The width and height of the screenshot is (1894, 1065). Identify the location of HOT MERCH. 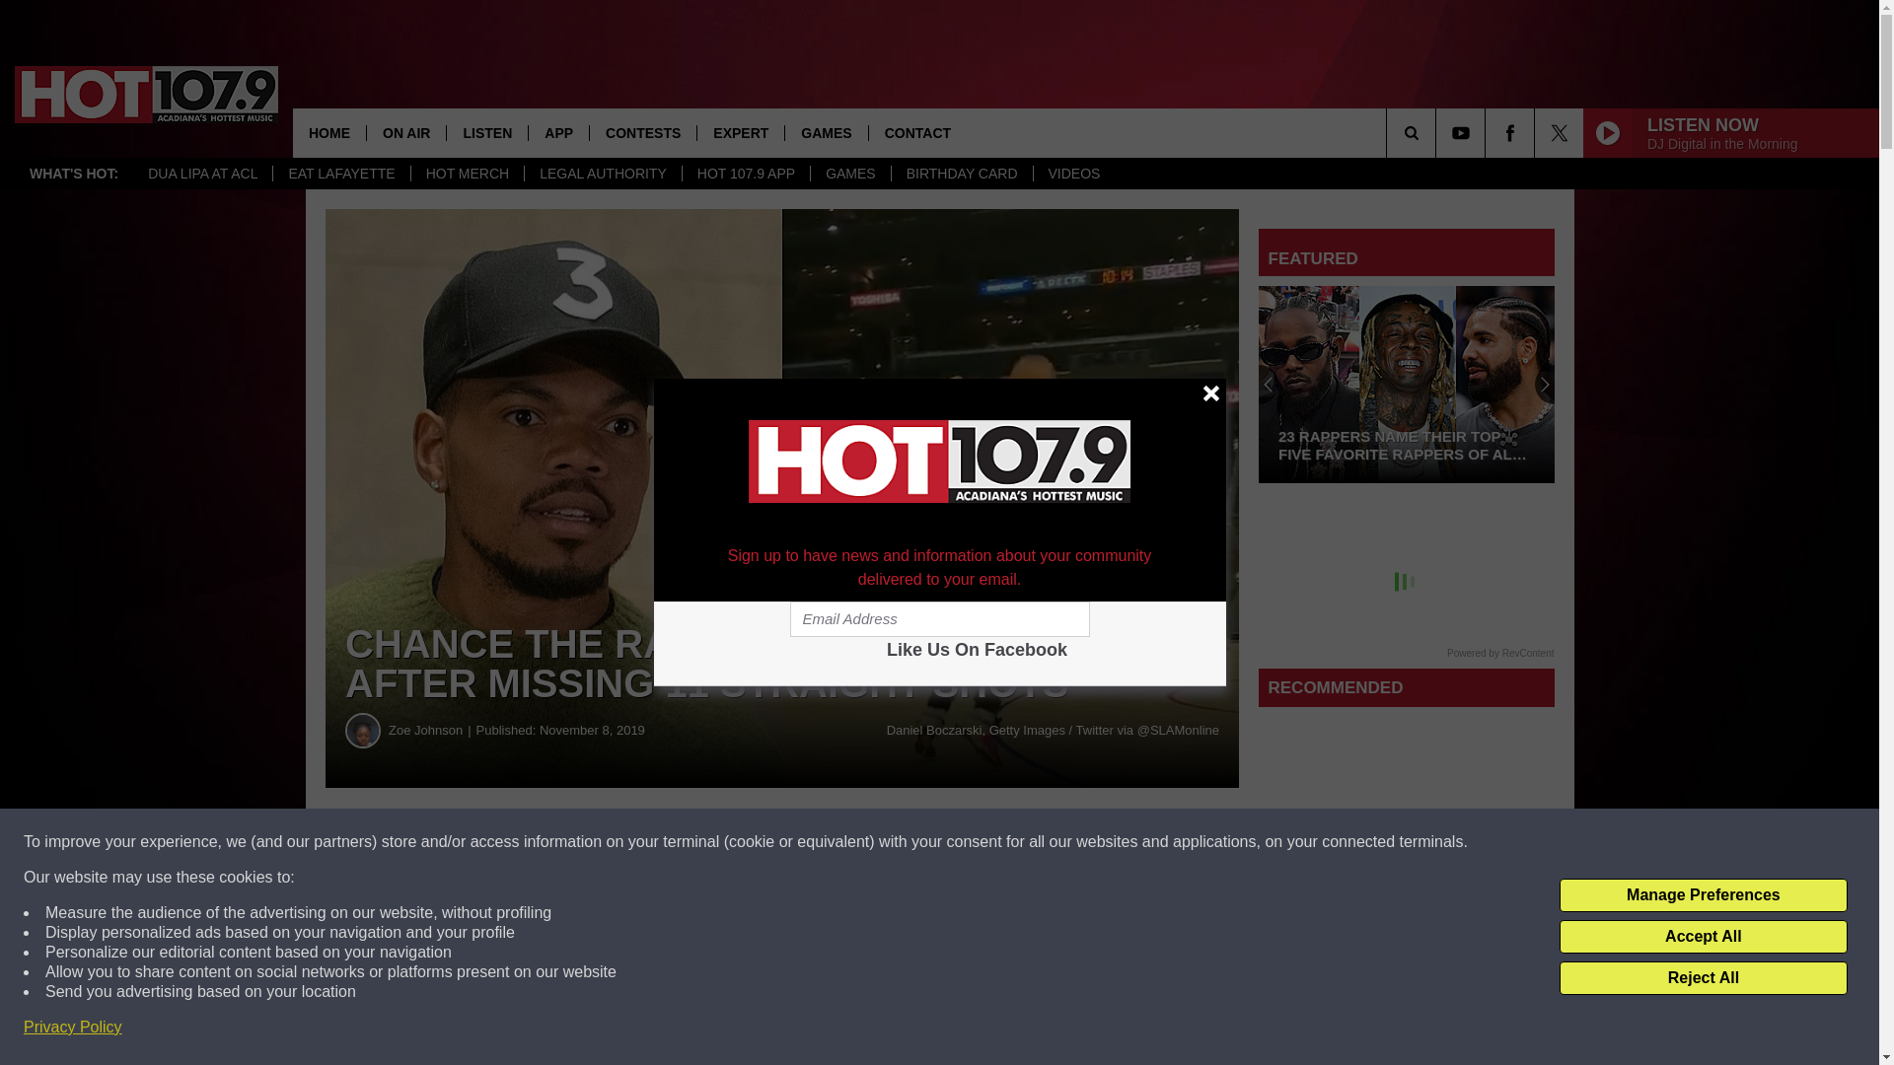
(468, 174).